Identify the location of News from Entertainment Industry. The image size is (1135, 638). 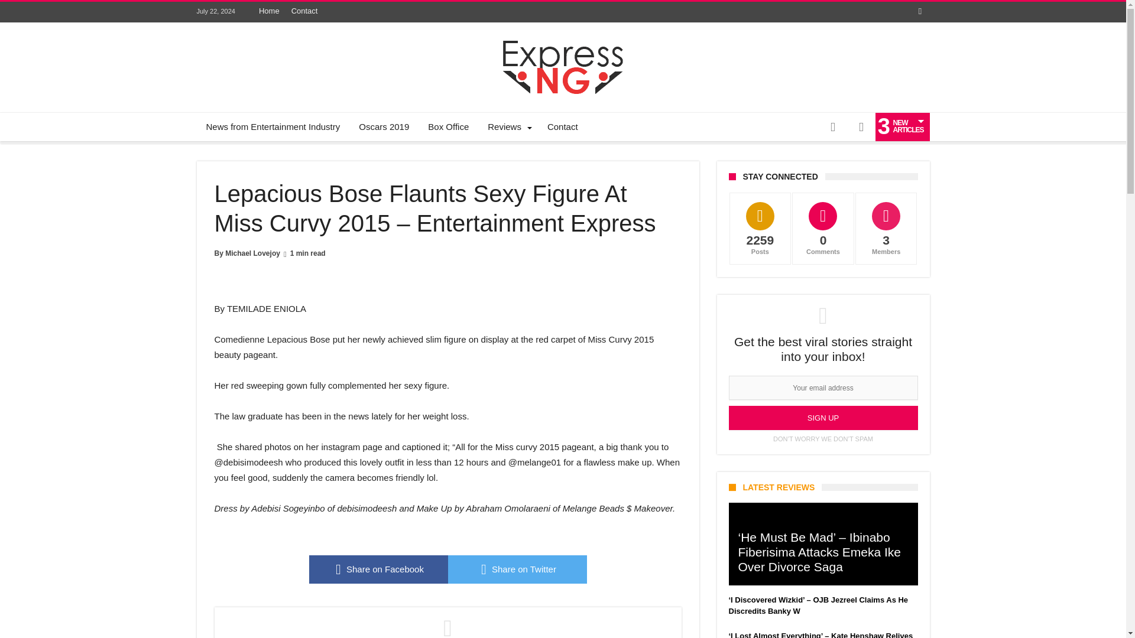
(273, 126).